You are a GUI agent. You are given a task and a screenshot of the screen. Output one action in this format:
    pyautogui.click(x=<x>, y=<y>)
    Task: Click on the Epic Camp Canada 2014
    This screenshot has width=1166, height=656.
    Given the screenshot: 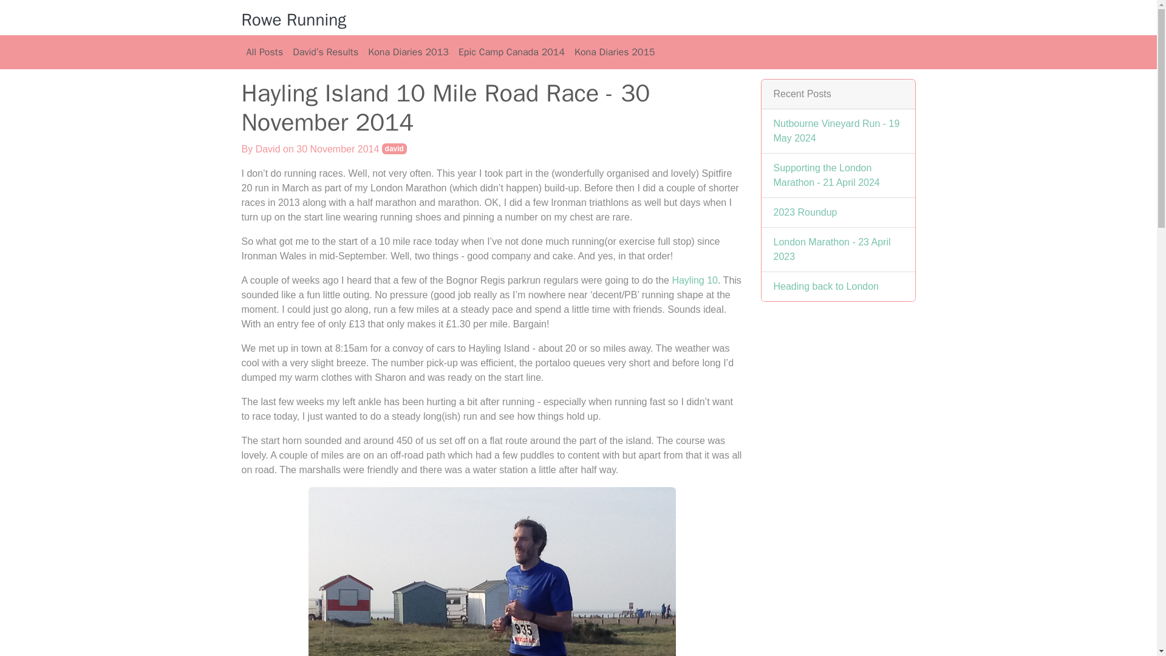 What is the action you would take?
    pyautogui.click(x=511, y=52)
    